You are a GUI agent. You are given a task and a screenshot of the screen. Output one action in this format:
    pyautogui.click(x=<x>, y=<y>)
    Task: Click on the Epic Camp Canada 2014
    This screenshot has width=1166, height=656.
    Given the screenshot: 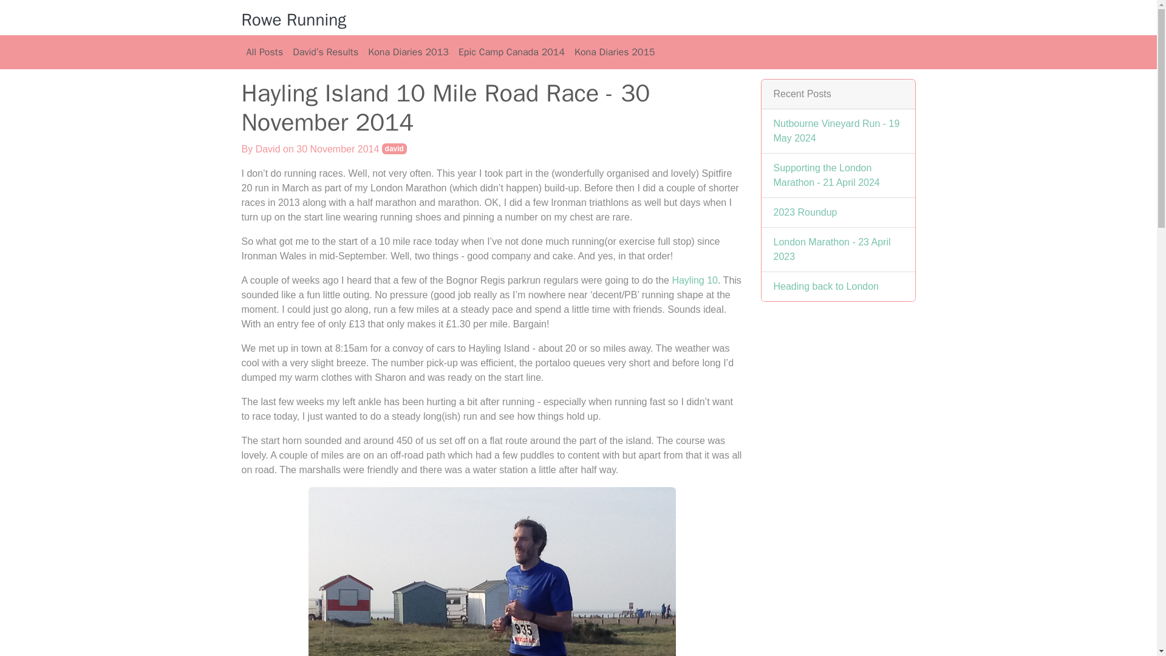 What is the action you would take?
    pyautogui.click(x=511, y=52)
    